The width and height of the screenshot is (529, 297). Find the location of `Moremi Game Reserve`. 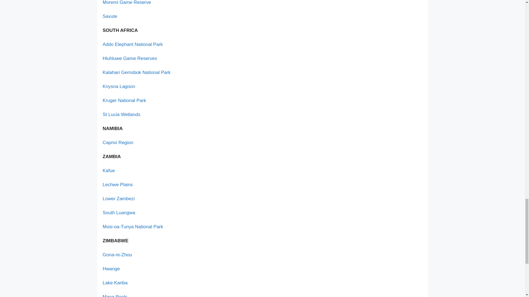

Moremi Game Reserve is located at coordinates (127, 2).